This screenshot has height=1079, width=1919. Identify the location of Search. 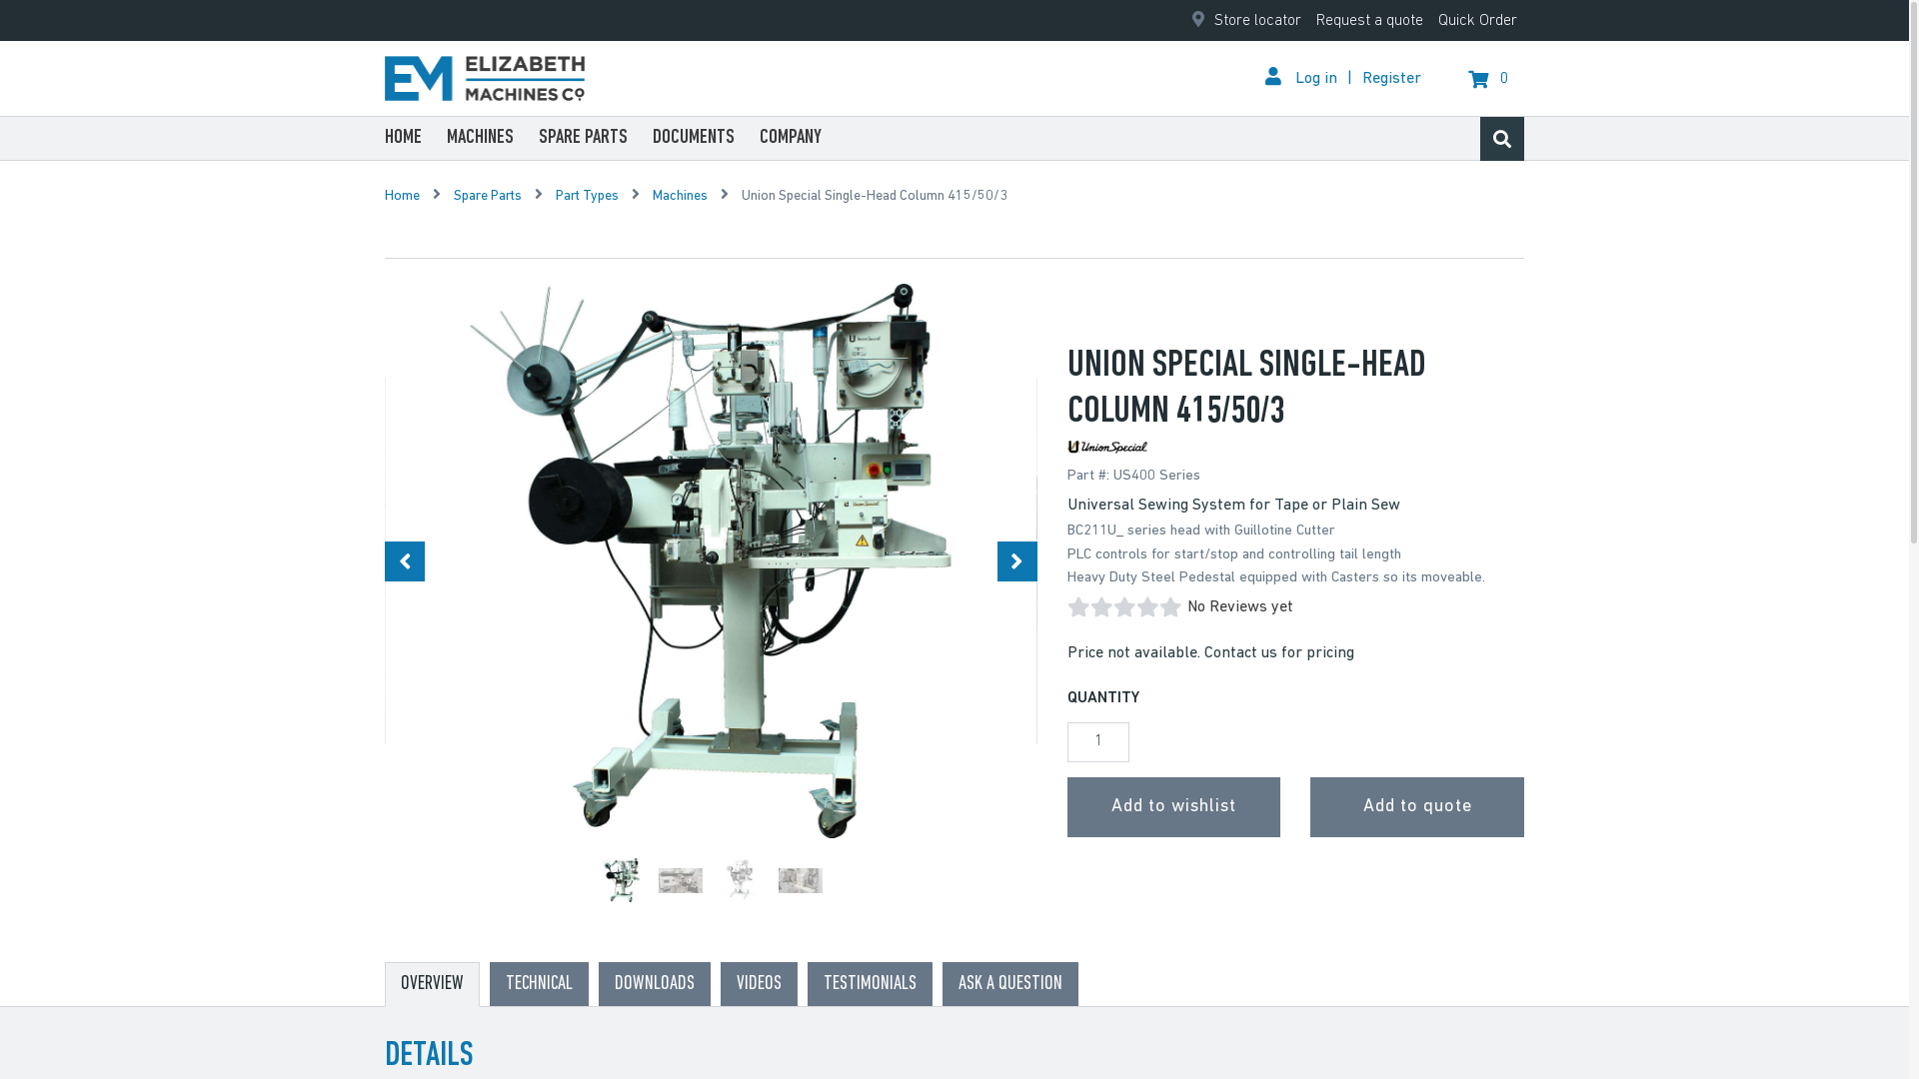
(1502, 139).